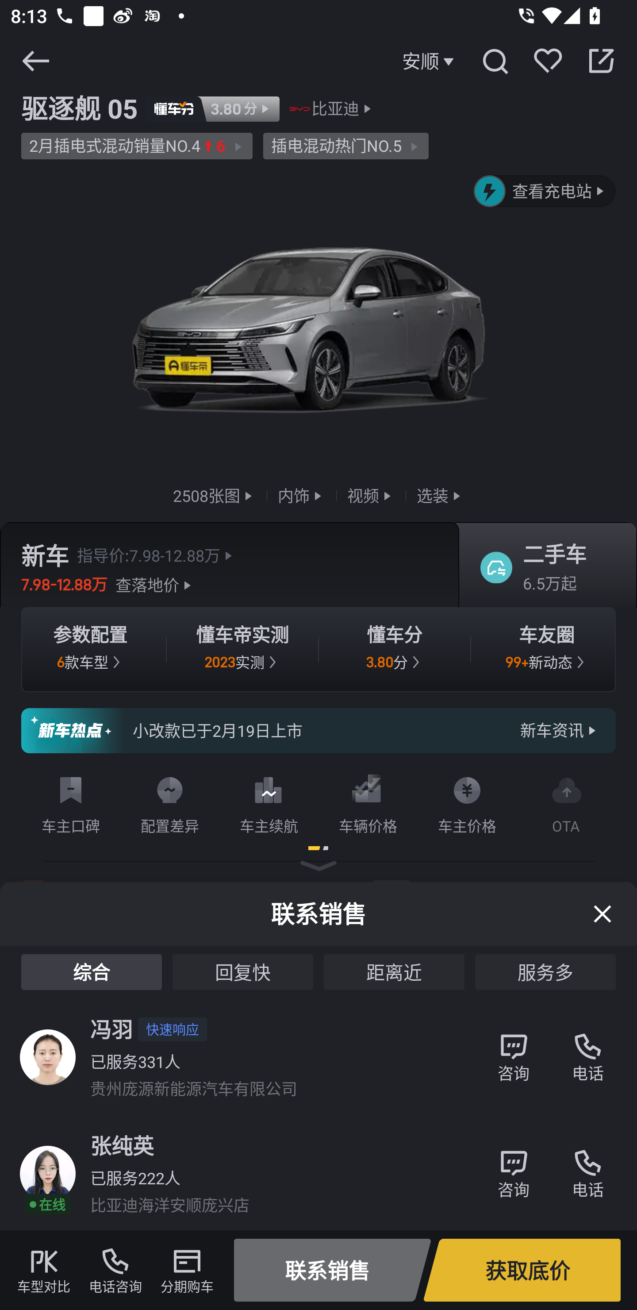  What do you see at coordinates (115, 1270) in the screenshot?
I see `电话咨询` at bounding box center [115, 1270].